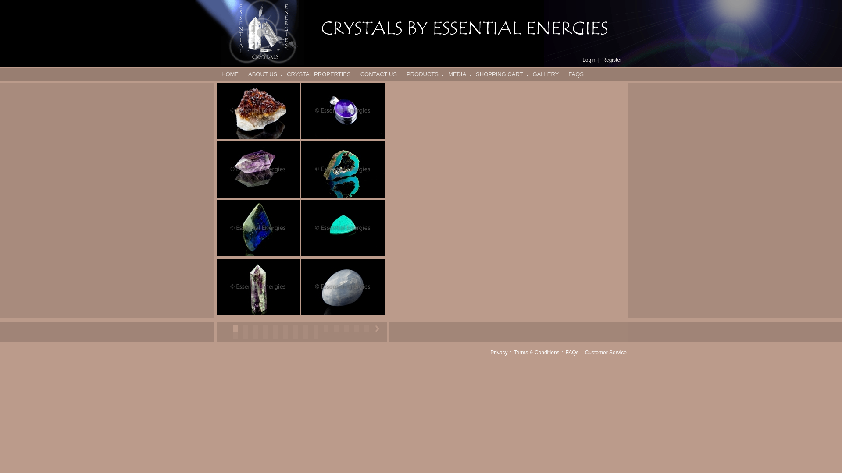 Image resolution: width=842 pixels, height=473 pixels. What do you see at coordinates (572, 353) in the screenshot?
I see `FAQs` at bounding box center [572, 353].